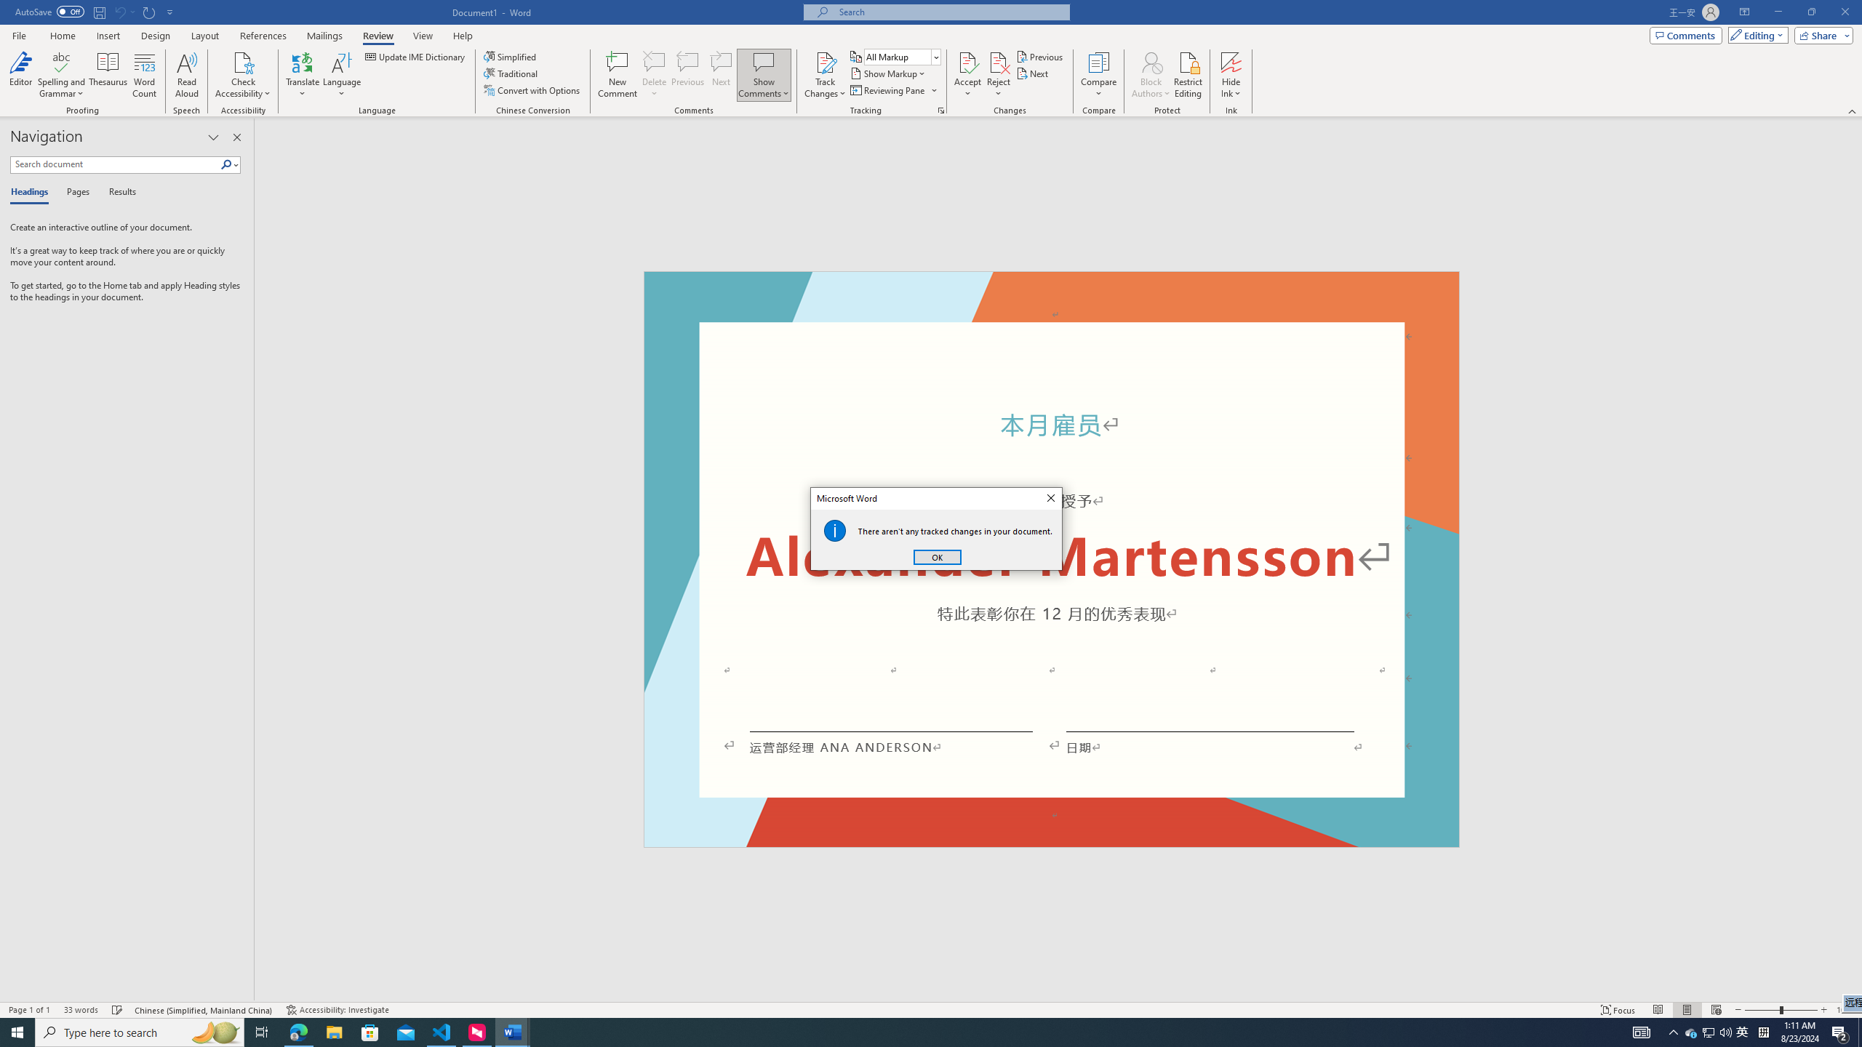 Image resolution: width=1862 pixels, height=1047 pixels. I want to click on Can't Undo, so click(941, 111).